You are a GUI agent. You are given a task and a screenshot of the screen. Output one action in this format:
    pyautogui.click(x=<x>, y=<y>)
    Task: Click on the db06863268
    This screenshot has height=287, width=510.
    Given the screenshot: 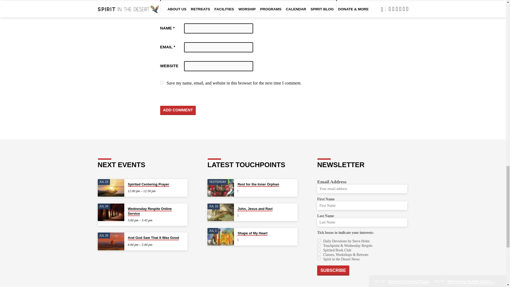 What is the action you would take?
    pyautogui.click(x=319, y=258)
    